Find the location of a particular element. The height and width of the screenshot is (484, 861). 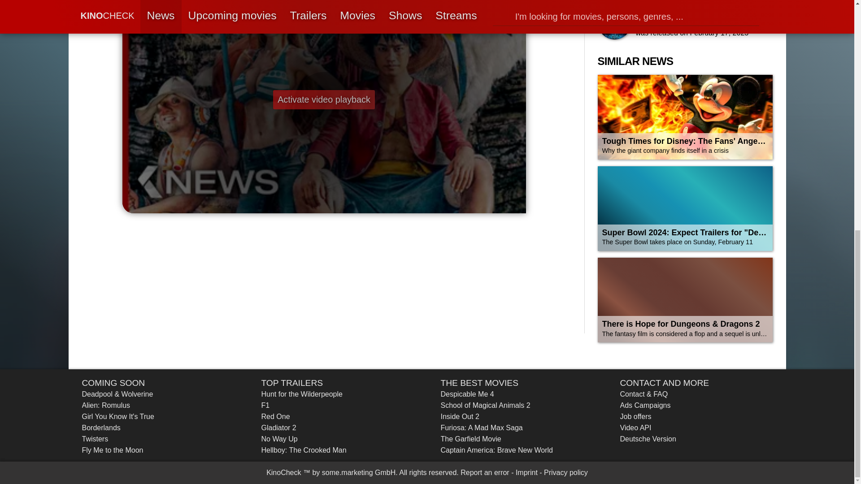

The Garfield Movie is located at coordinates (470, 439).